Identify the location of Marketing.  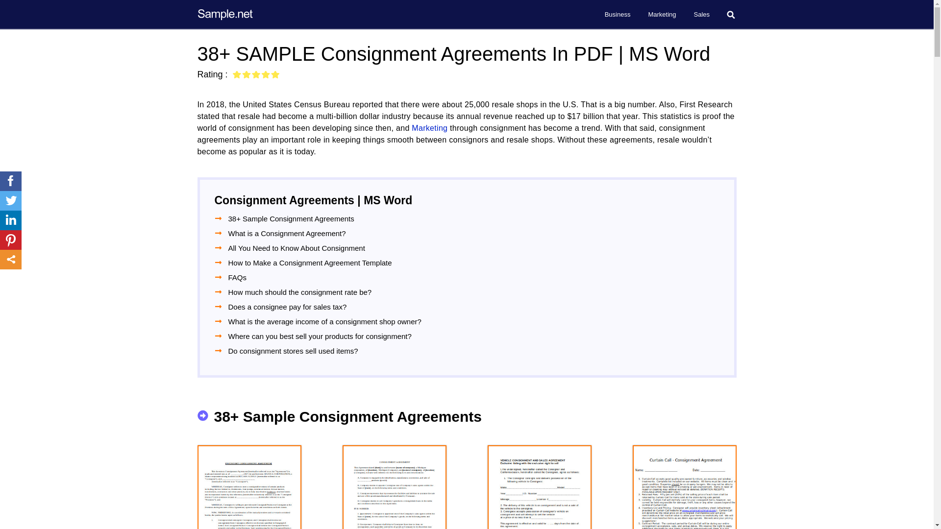
(662, 15).